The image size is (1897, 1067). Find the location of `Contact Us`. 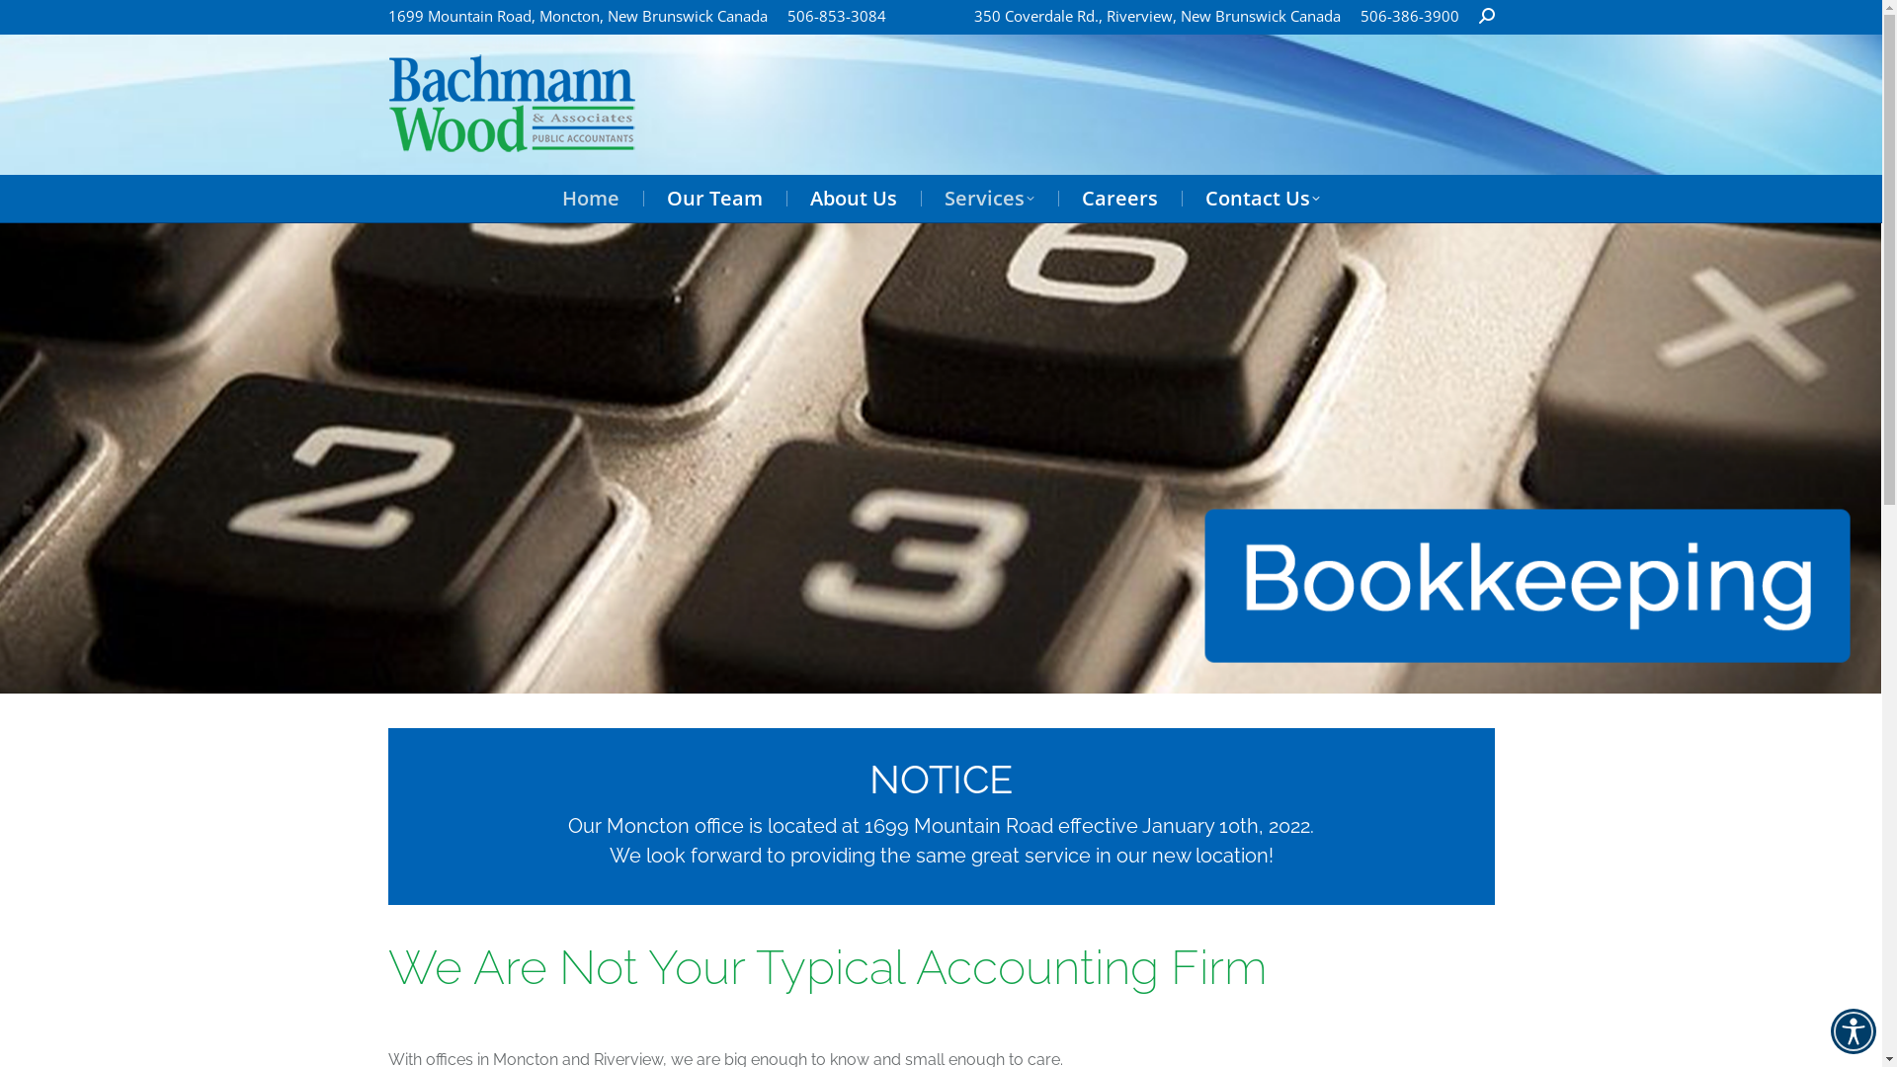

Contact Us is located at coordinates (1263, 199).